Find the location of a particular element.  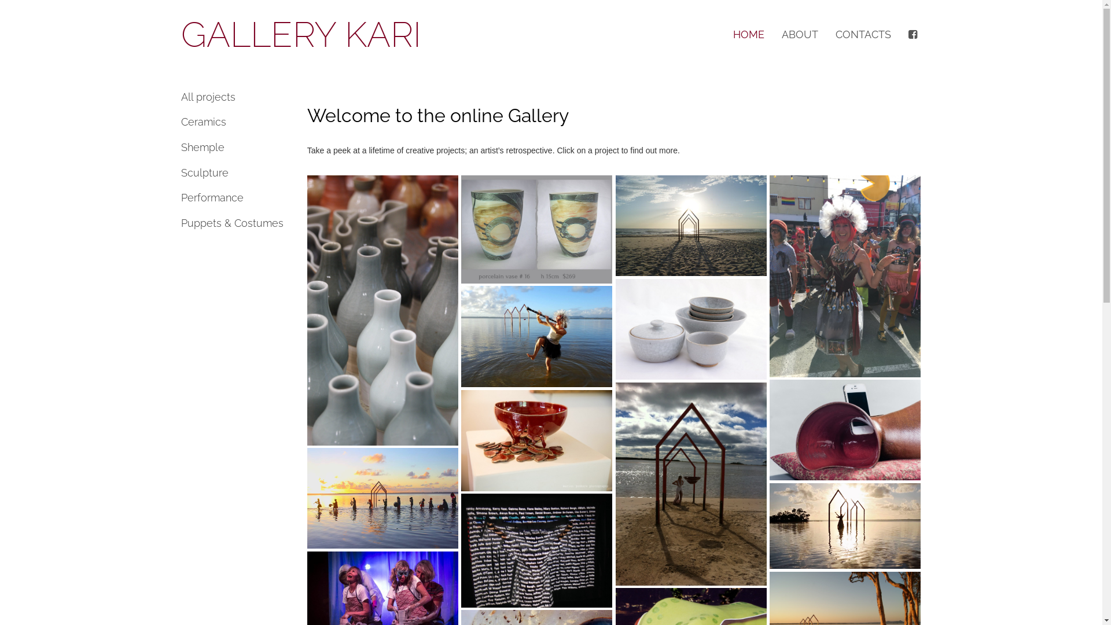

Shemple on the Shore is located at coordinates (691, 226).